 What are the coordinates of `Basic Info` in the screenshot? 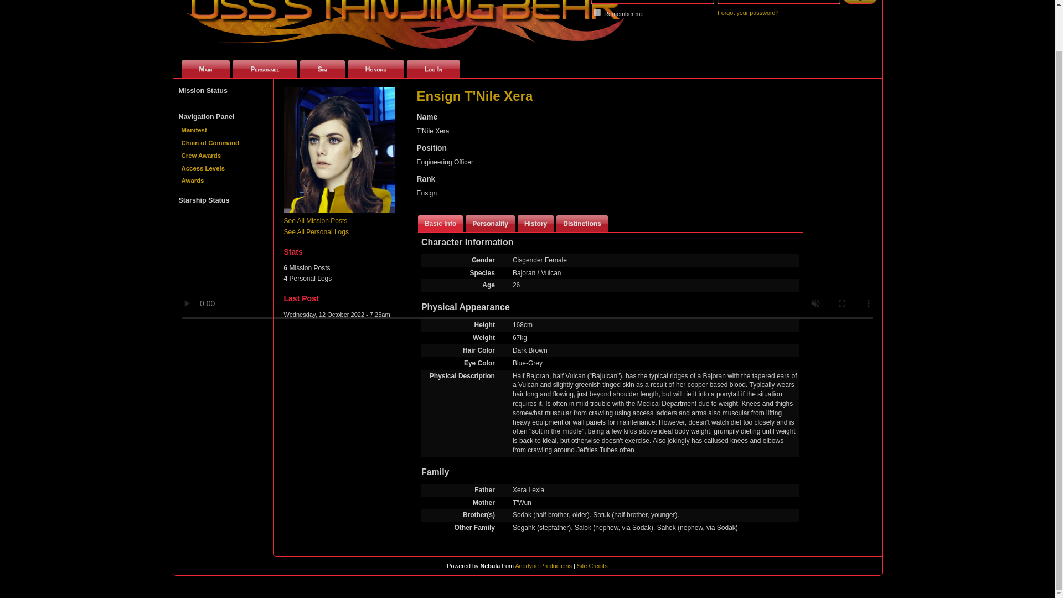 It's located at (440, 224).